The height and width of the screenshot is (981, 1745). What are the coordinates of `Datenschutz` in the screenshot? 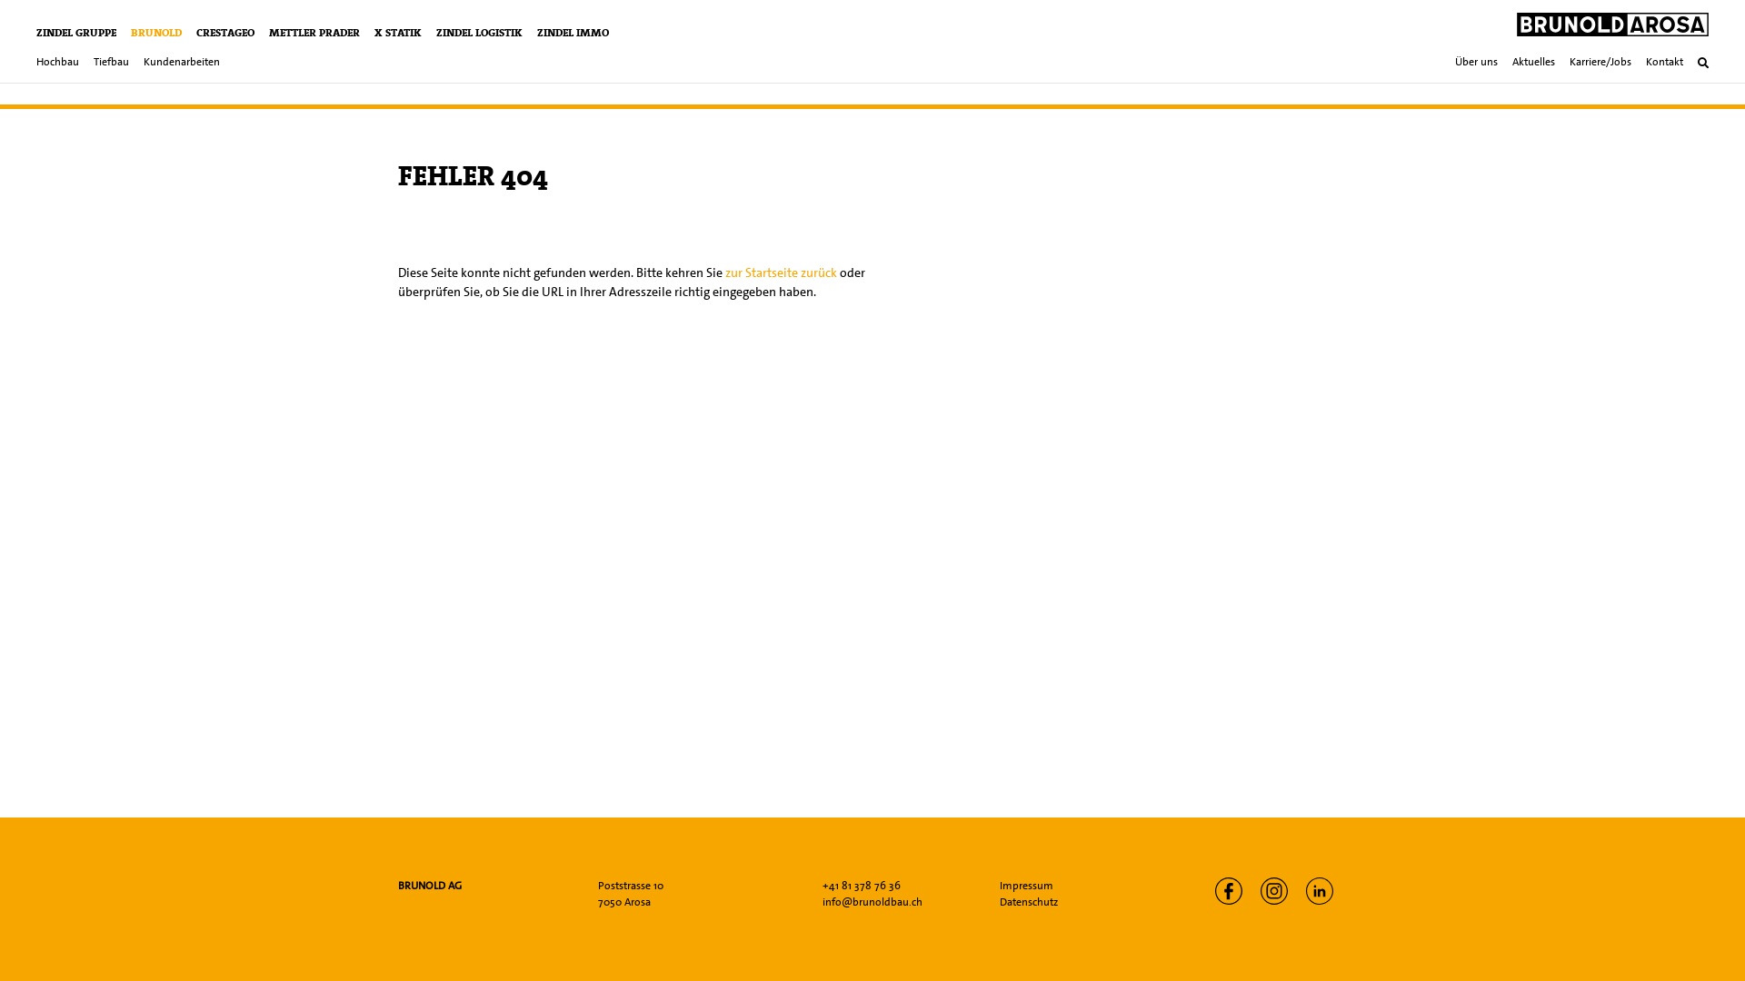 It's located at (1029, 902).